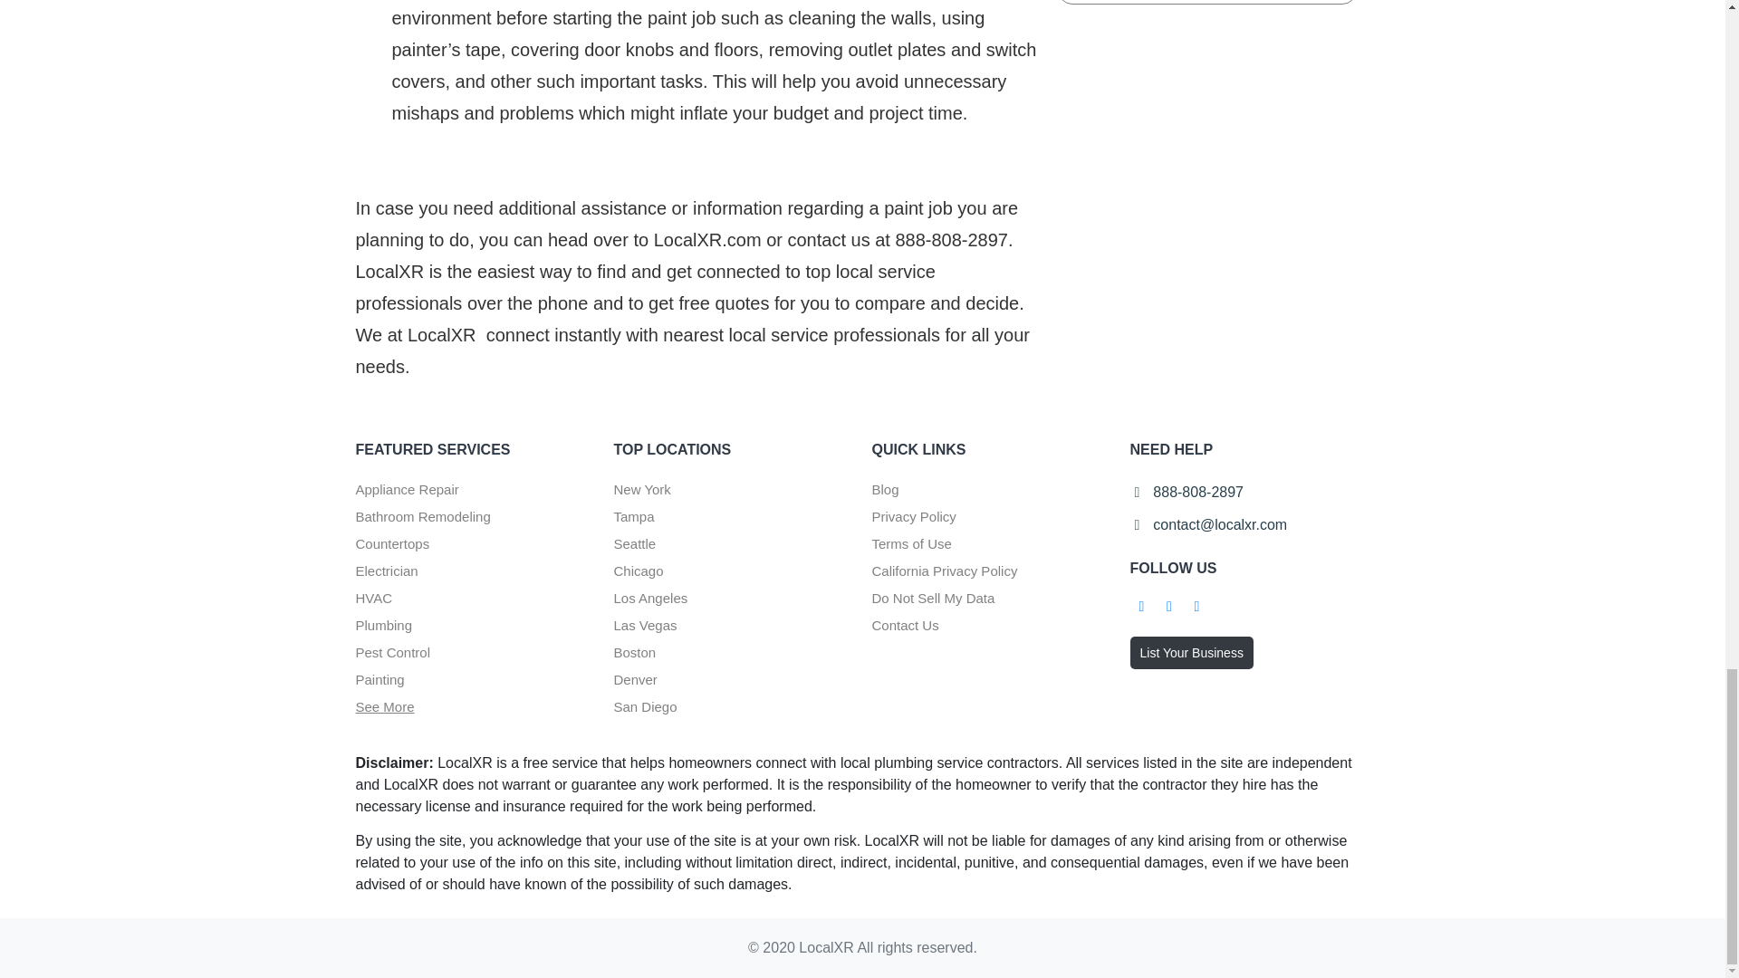 This screenshot has width=1739, height=978. I want to click on New York, so click(642, 489).